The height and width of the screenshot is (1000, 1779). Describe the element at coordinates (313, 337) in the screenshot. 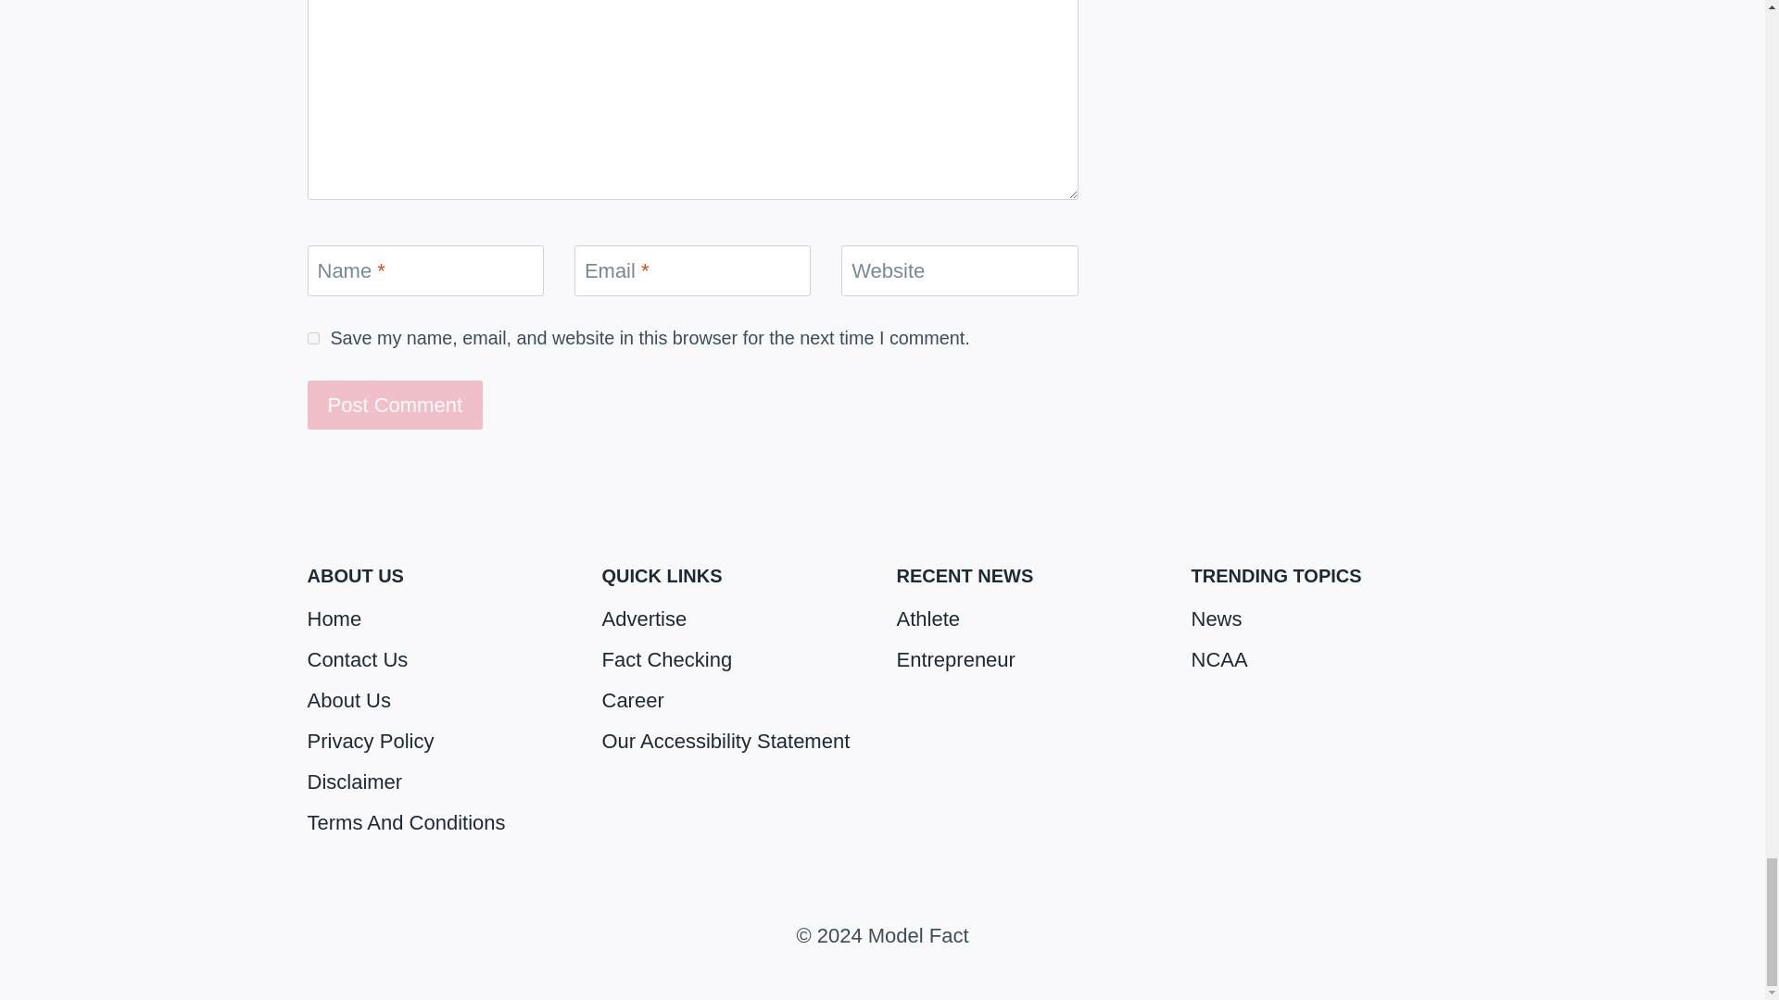

I see `yes` at that location.